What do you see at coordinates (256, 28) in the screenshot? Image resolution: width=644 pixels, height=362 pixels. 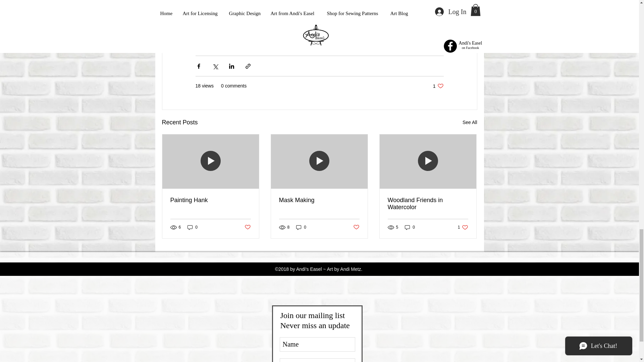 I see `See All` at bounding box center [256, 28].